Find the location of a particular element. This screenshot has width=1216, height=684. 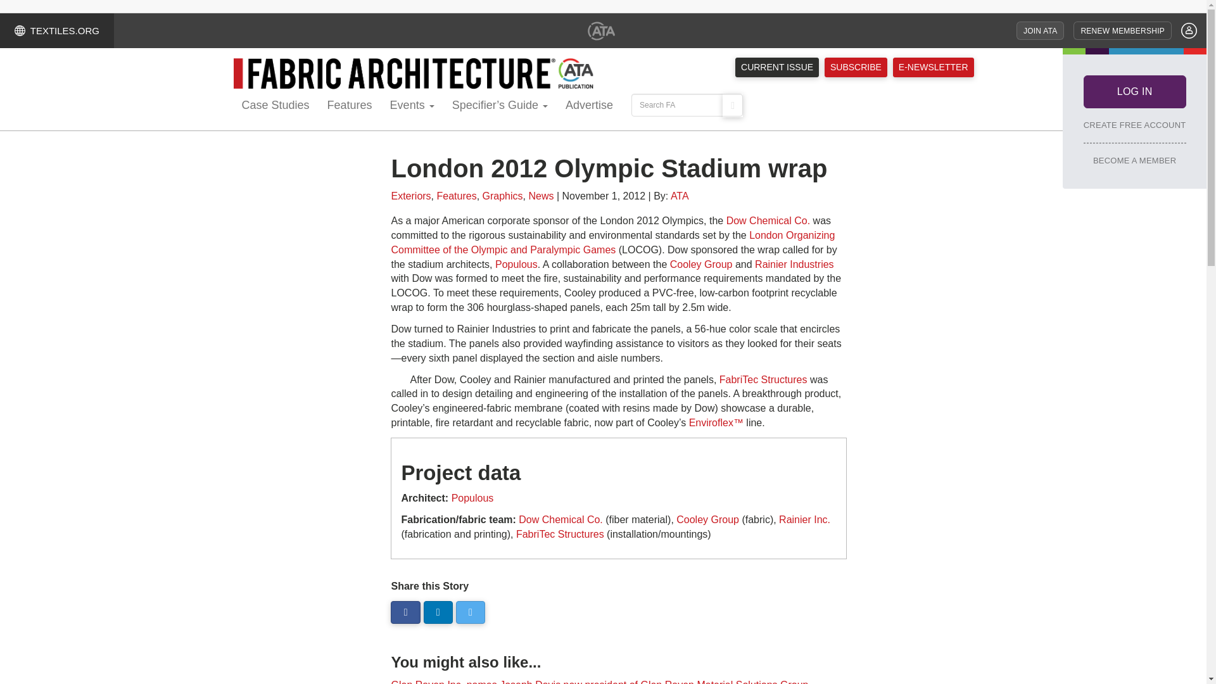

Events is located at coordinates (412, 106).